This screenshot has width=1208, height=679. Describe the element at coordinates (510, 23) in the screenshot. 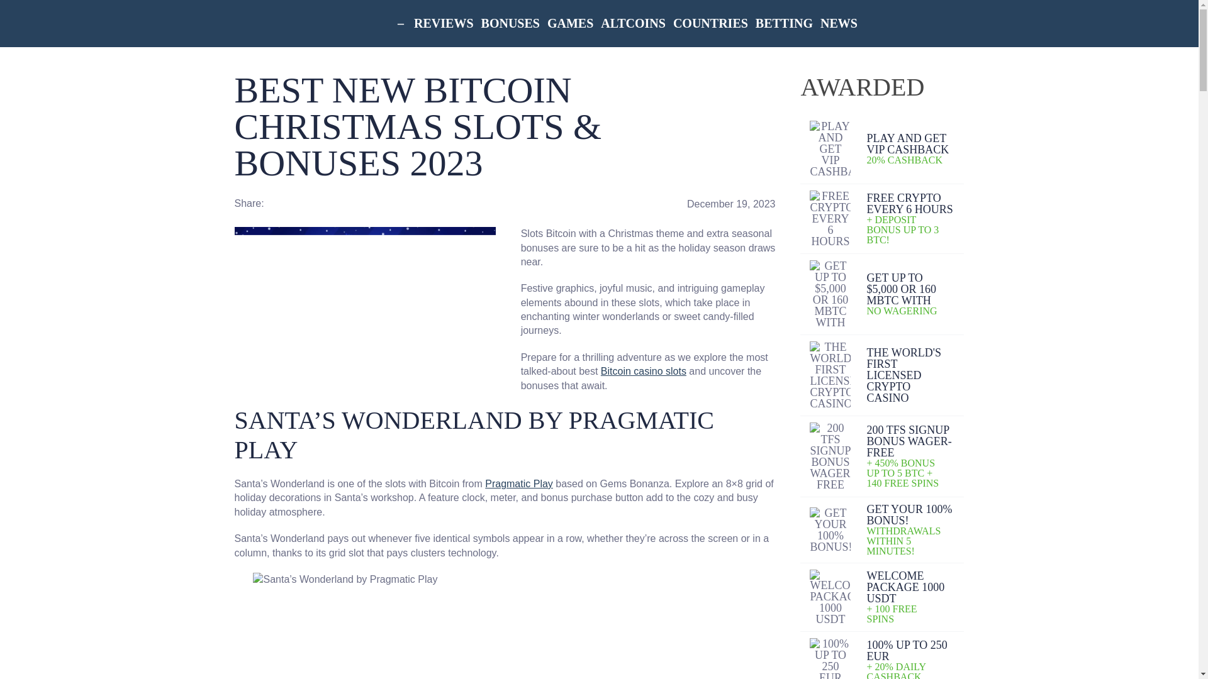

I see `BONUSES` at that location.